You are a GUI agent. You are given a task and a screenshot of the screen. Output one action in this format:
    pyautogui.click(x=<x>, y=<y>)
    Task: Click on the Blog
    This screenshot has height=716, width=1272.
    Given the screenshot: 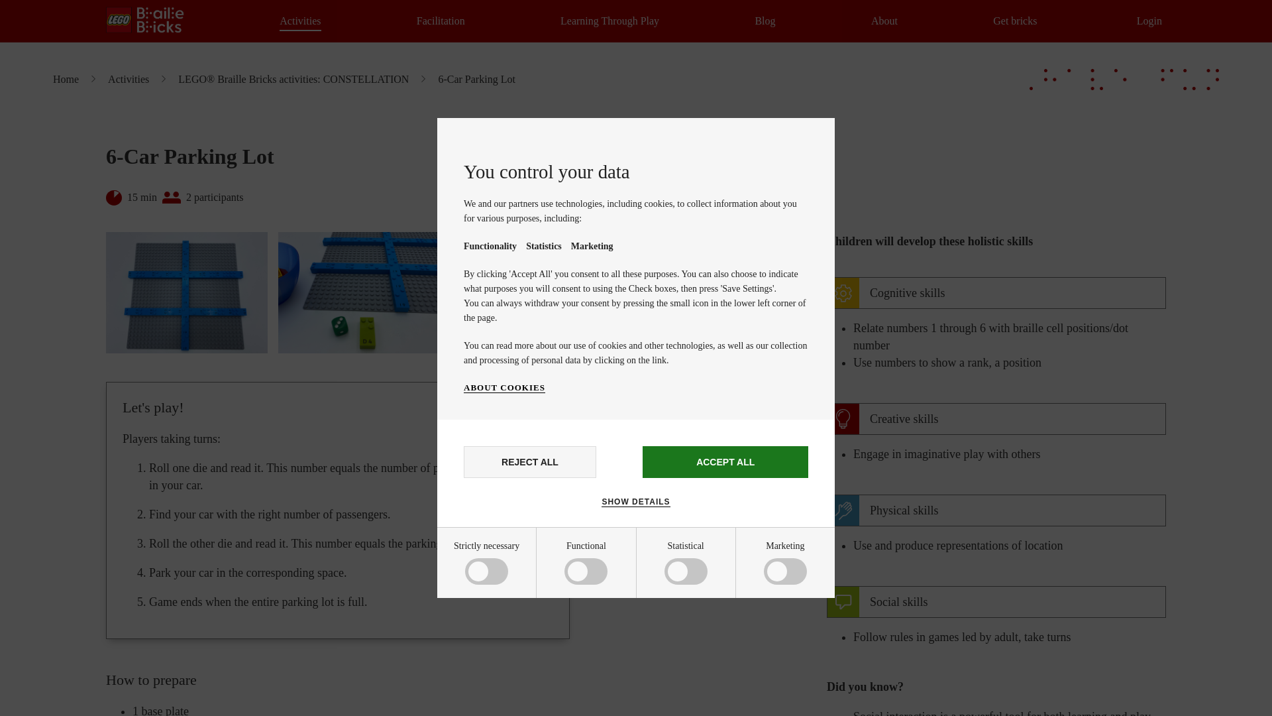 What is the action you would take?
    pyautogui.click(x=765, y=21)
    